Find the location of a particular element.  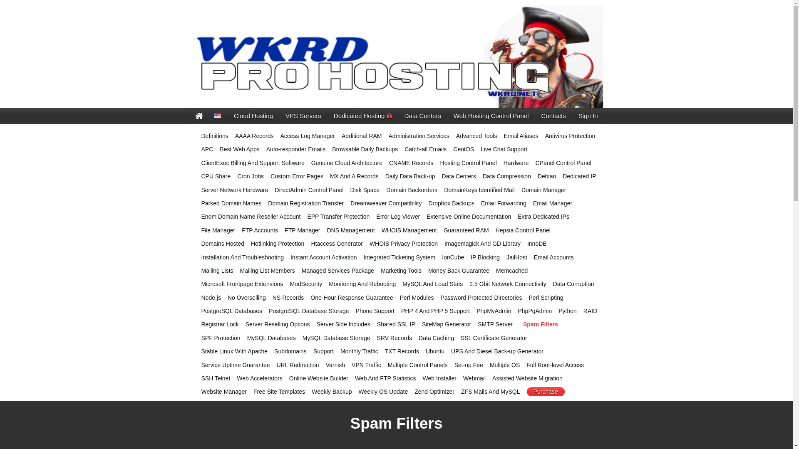

Debian is located at coordinates (547, 176).